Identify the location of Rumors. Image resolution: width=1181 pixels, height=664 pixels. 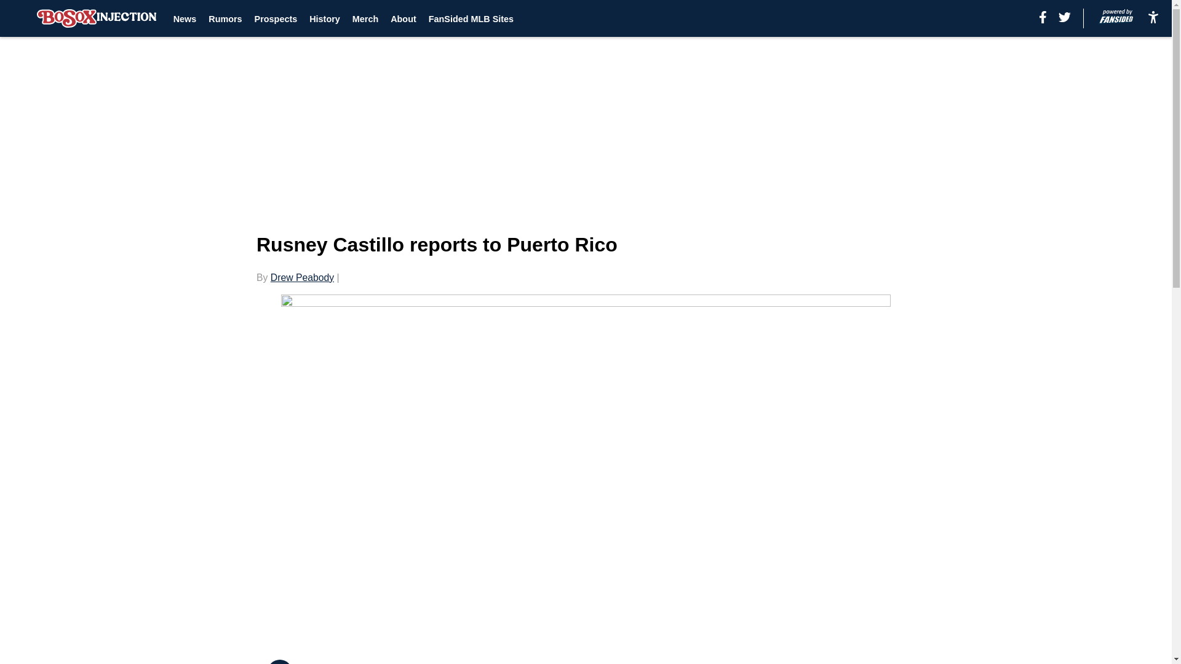
(225, 18).